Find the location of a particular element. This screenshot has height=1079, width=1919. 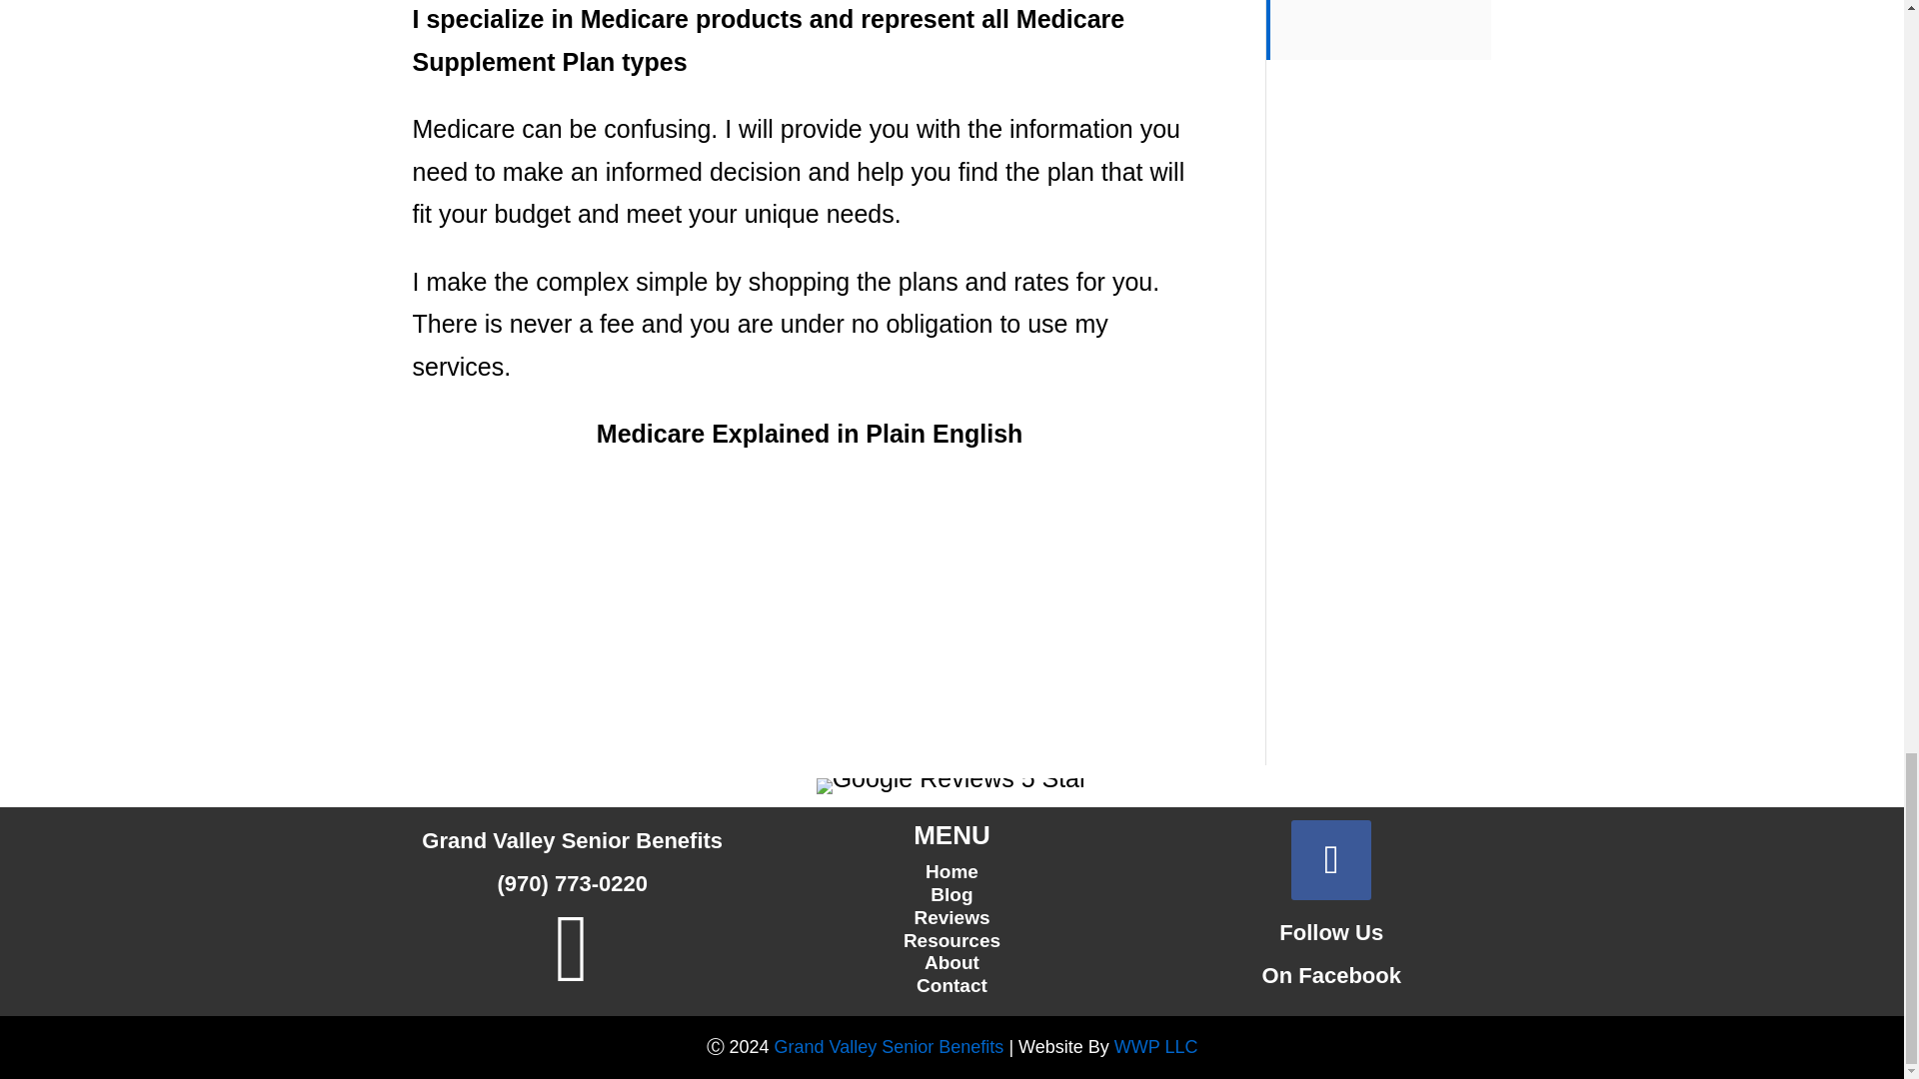

Google Reviews 5 Star is located at coordinates (952, 785).